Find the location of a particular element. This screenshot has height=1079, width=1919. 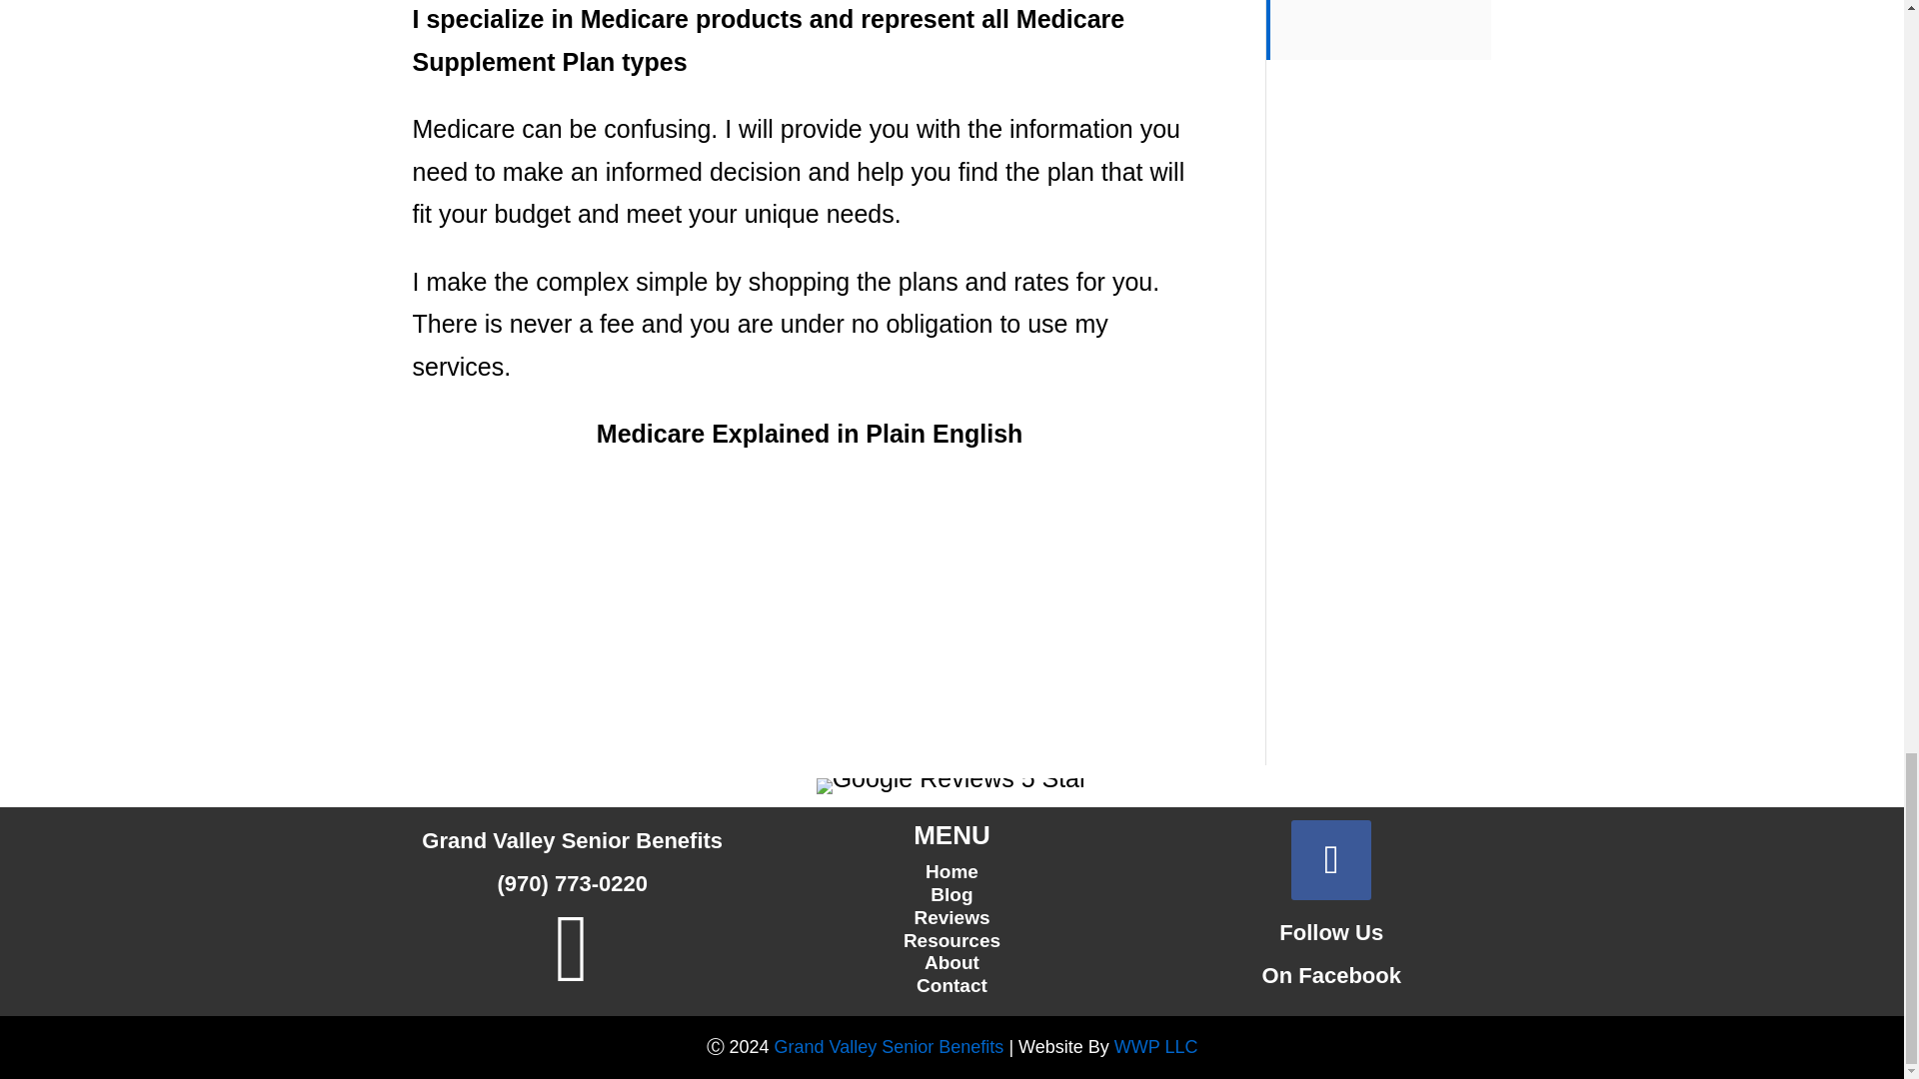

Google Reviews 5 Star is located at coordinates (952, 785).